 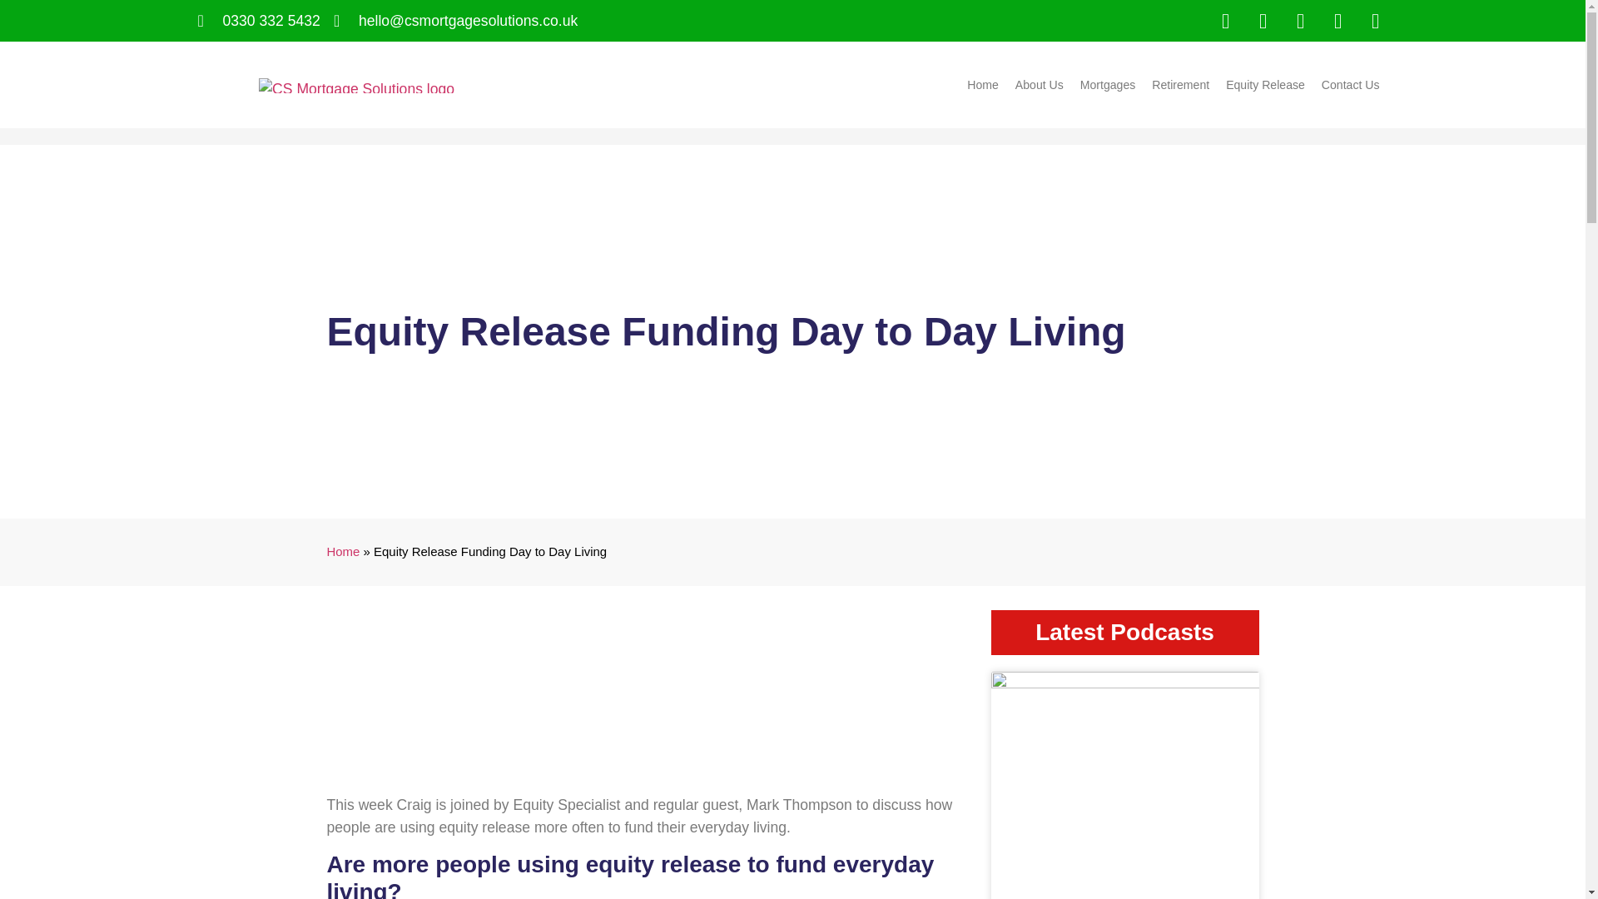 I want to click on Retirement, so click(x=1180, y=85).